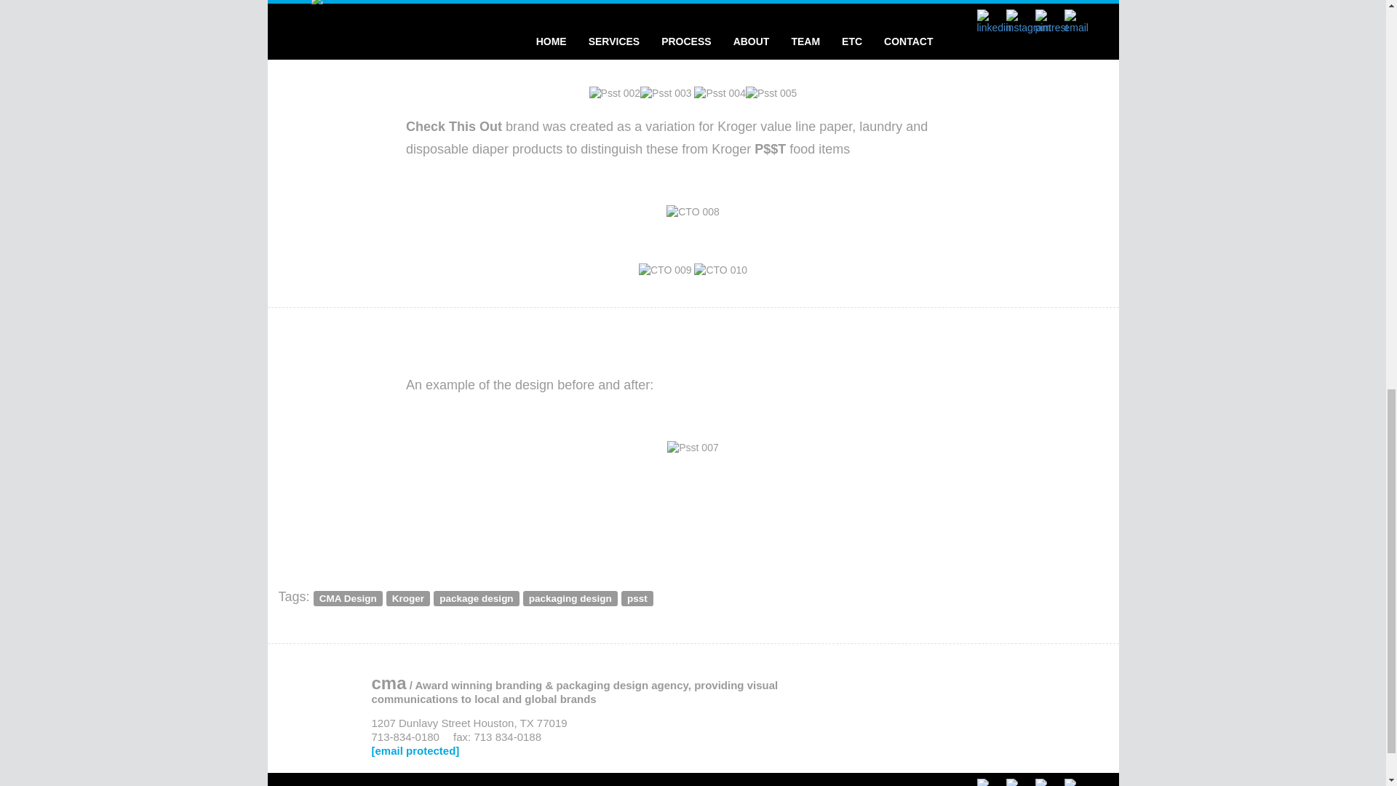 The width and height of the screenshot is (1397, 786). What do you see at coordinates (408, 598) in the screenshot?
I see `Kroger` at bounding box center [408, 598].